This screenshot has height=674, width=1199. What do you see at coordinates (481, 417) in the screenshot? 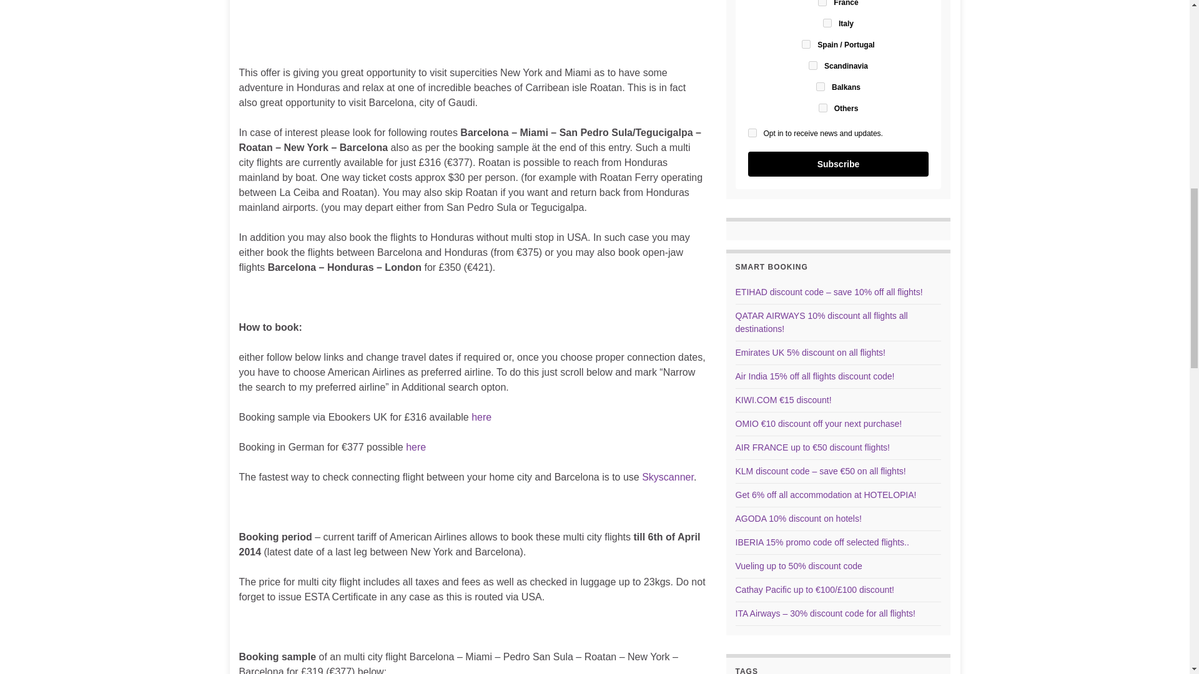
I see `here` at bounding box center [481, 417].